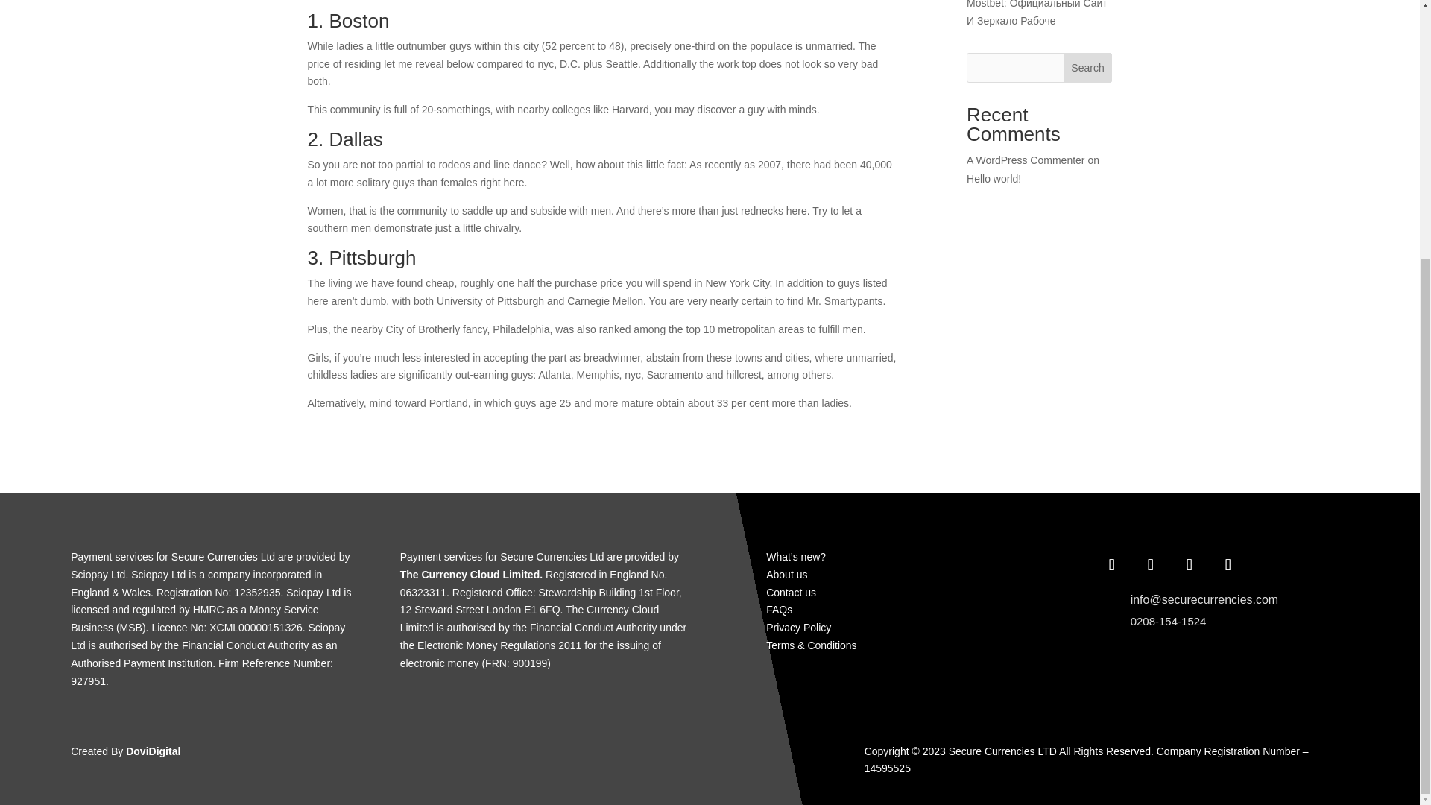 This screenshot has width=1431, height=805. Describe the element at coordinates (1026, 160) in the screenshot. I see `A WordPress Commenter` at that location.